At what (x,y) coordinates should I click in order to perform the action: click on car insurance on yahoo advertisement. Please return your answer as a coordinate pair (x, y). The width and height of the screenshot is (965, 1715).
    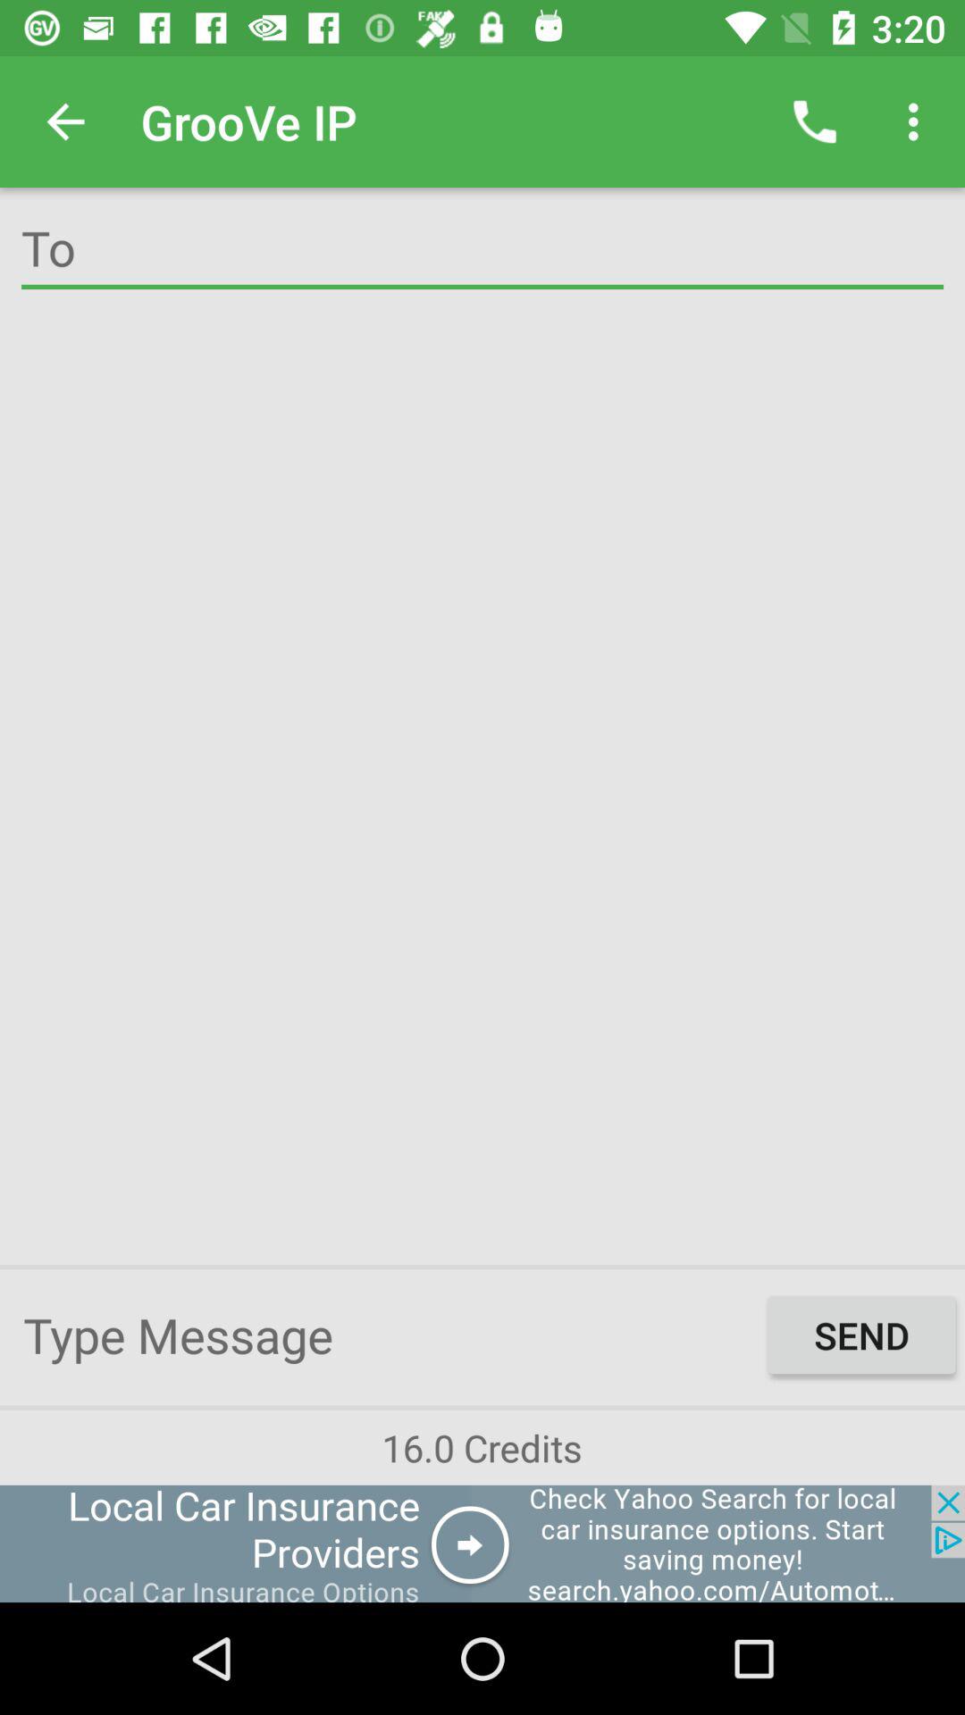
    Looking at the image, I should click on (482, 1543).